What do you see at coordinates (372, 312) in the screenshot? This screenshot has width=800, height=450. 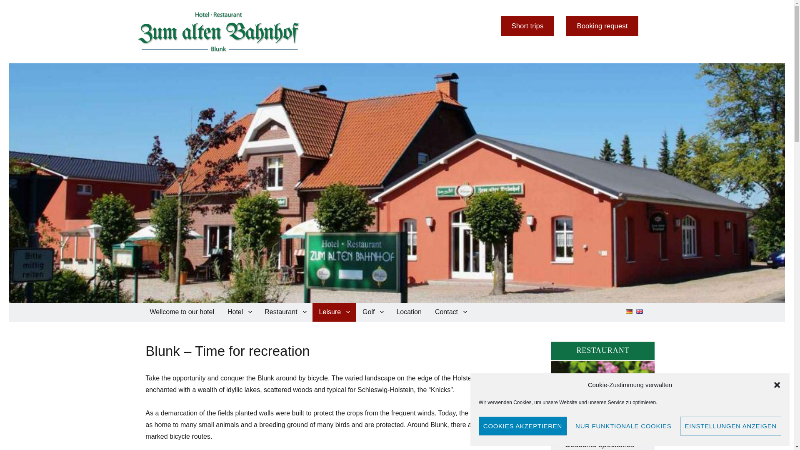 I see `Golf` at bounding box center [372, 312].